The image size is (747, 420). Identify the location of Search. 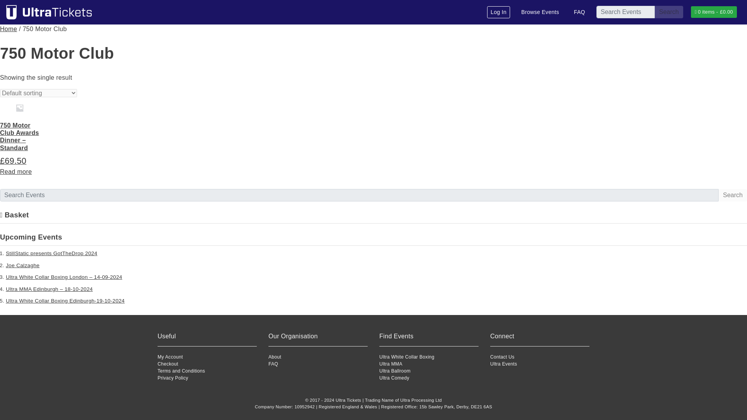
(669, 12).